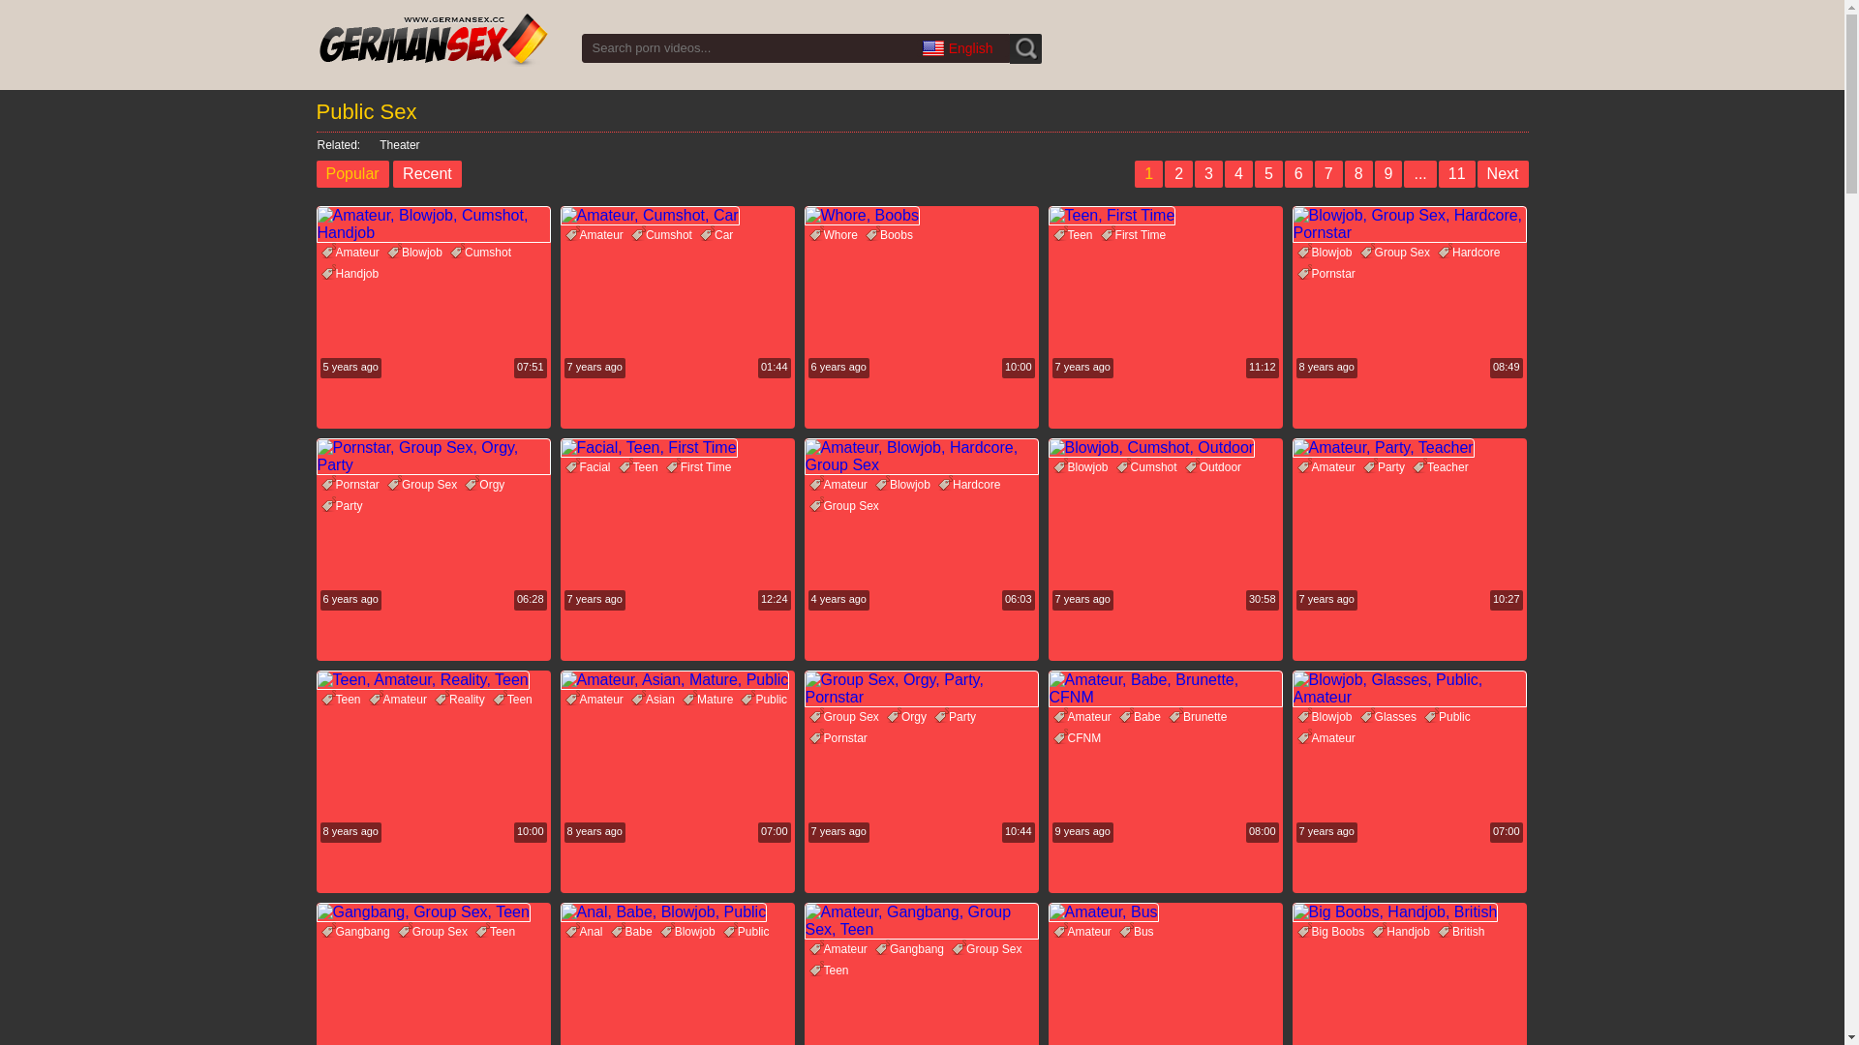 The width and height of the screenshot is (1859, 1045). I want to click on Amateur, Bus, so click(1165, 912).